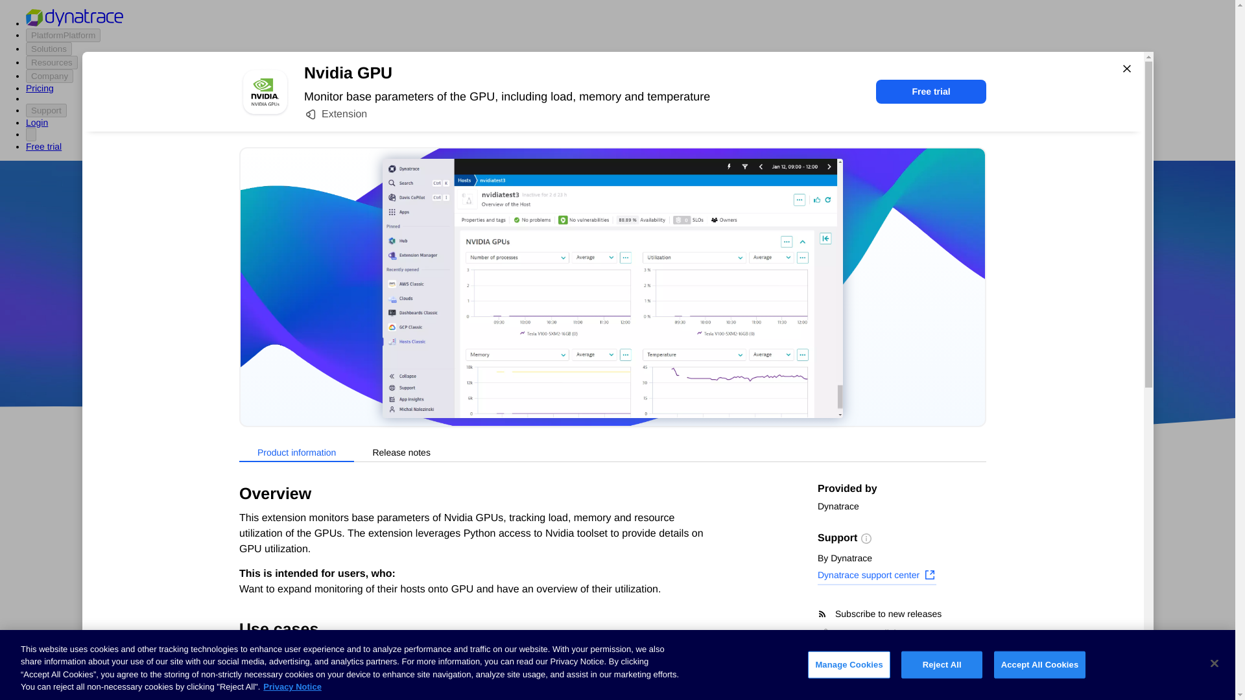 The width and height of the screenshot is (1245, 700). I want to click on Open source, so click(772, 358).